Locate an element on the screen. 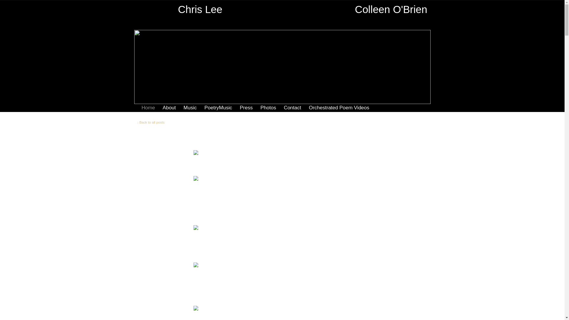 This screenshot has height=320, width=569. Home is located at coordinates (148, 108).